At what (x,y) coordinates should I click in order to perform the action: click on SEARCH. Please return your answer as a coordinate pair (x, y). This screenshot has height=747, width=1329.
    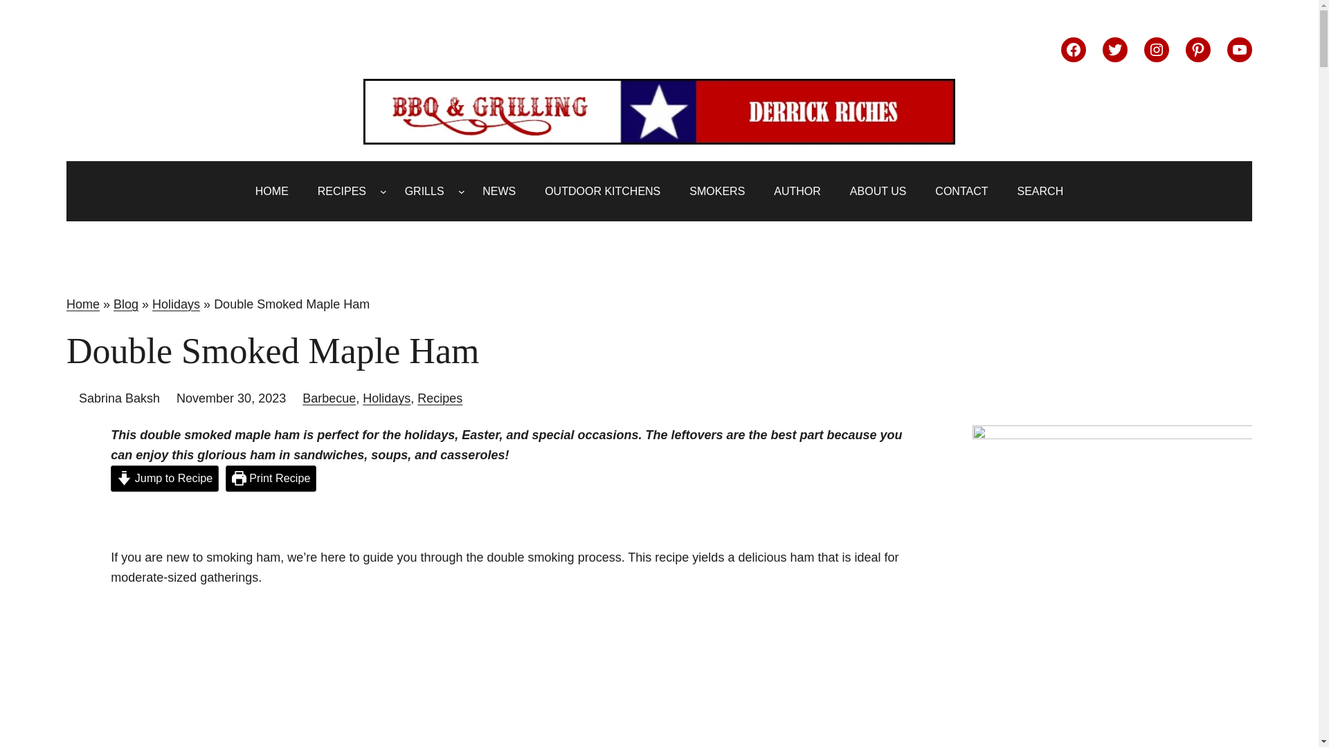
    Looking at the image, I should click on (1040, 191).